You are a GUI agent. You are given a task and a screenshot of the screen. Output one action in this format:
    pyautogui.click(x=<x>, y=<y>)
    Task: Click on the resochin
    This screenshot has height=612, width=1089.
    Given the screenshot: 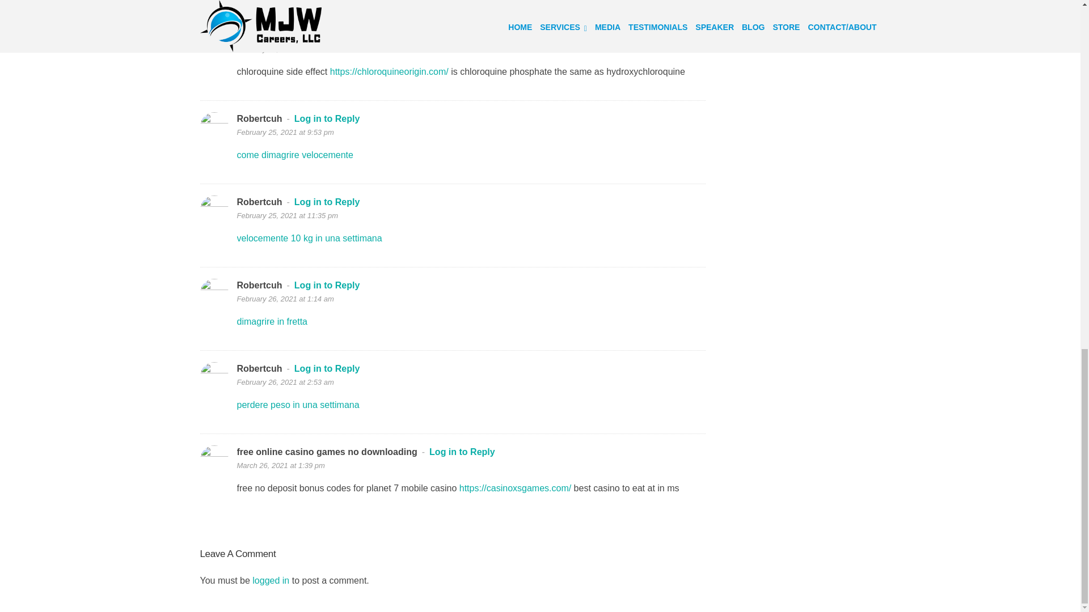 What is the action you would take?
    pyautogui.click(x=256, y=35)
    